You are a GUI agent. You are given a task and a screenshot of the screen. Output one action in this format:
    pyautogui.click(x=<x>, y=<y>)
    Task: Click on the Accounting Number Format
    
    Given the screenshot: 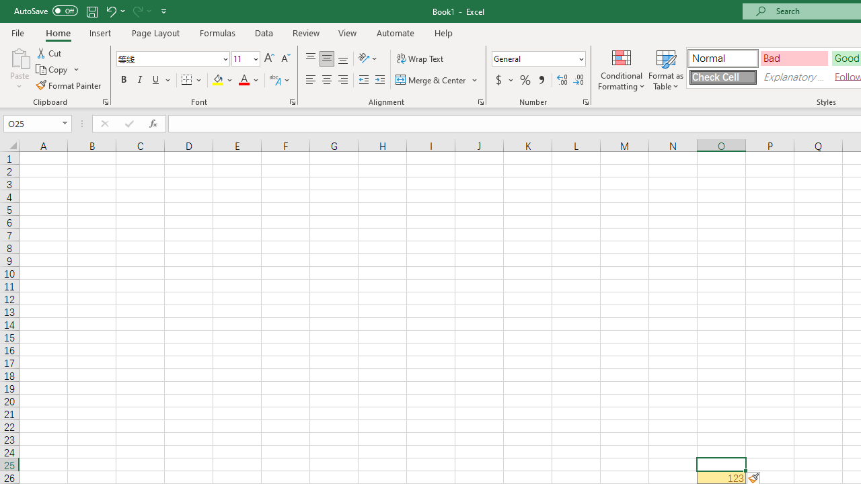 What is the action you would take?
    pyautogui.click(x=498, y=81)
    